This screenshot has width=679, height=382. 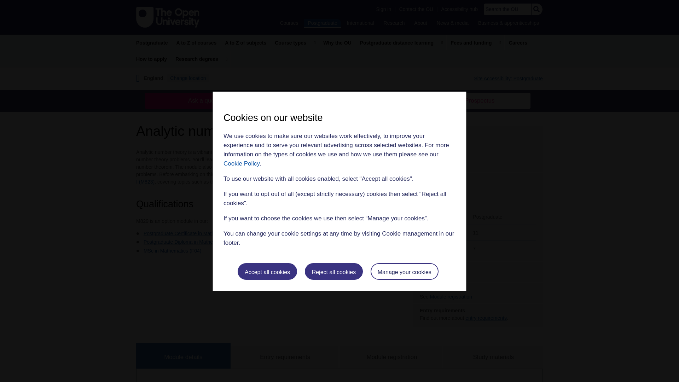 I want to click on Manage your cookies, so click(x=405, y=271).